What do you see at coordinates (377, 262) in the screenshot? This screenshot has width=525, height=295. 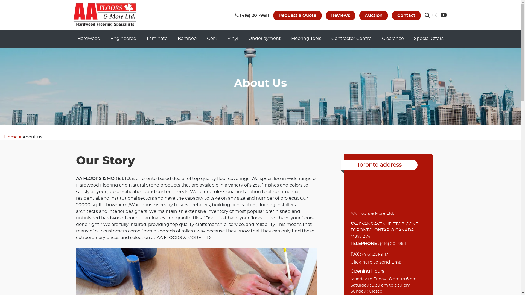 I see `Click here to send Email` at bounding box center [377, 262].